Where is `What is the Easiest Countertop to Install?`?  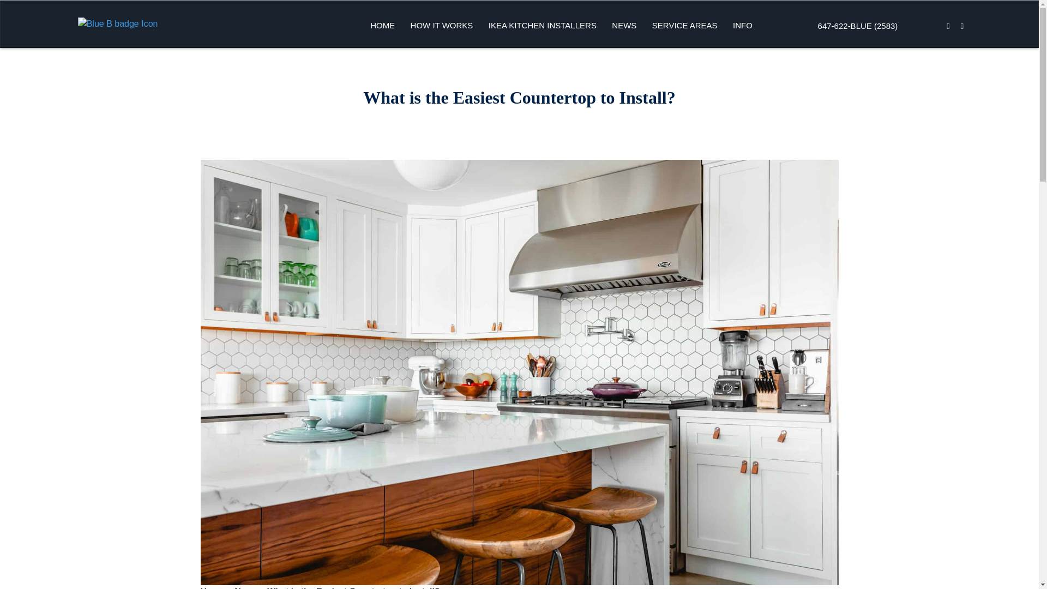
What is the Easiest Countertop to Install? is located at coordinates (353, 588).